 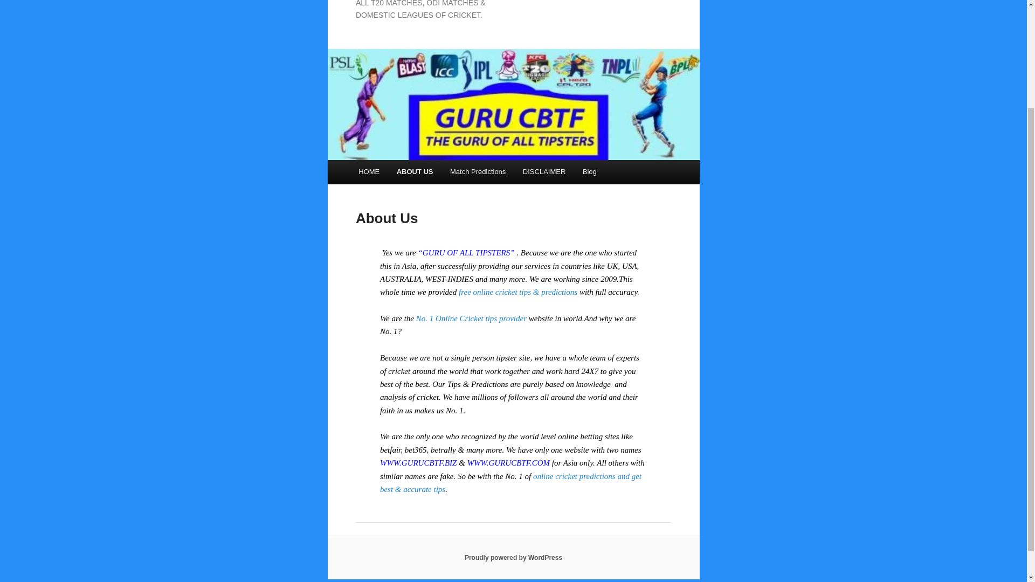 I want to click on Blog, so click(x=590, y=171).